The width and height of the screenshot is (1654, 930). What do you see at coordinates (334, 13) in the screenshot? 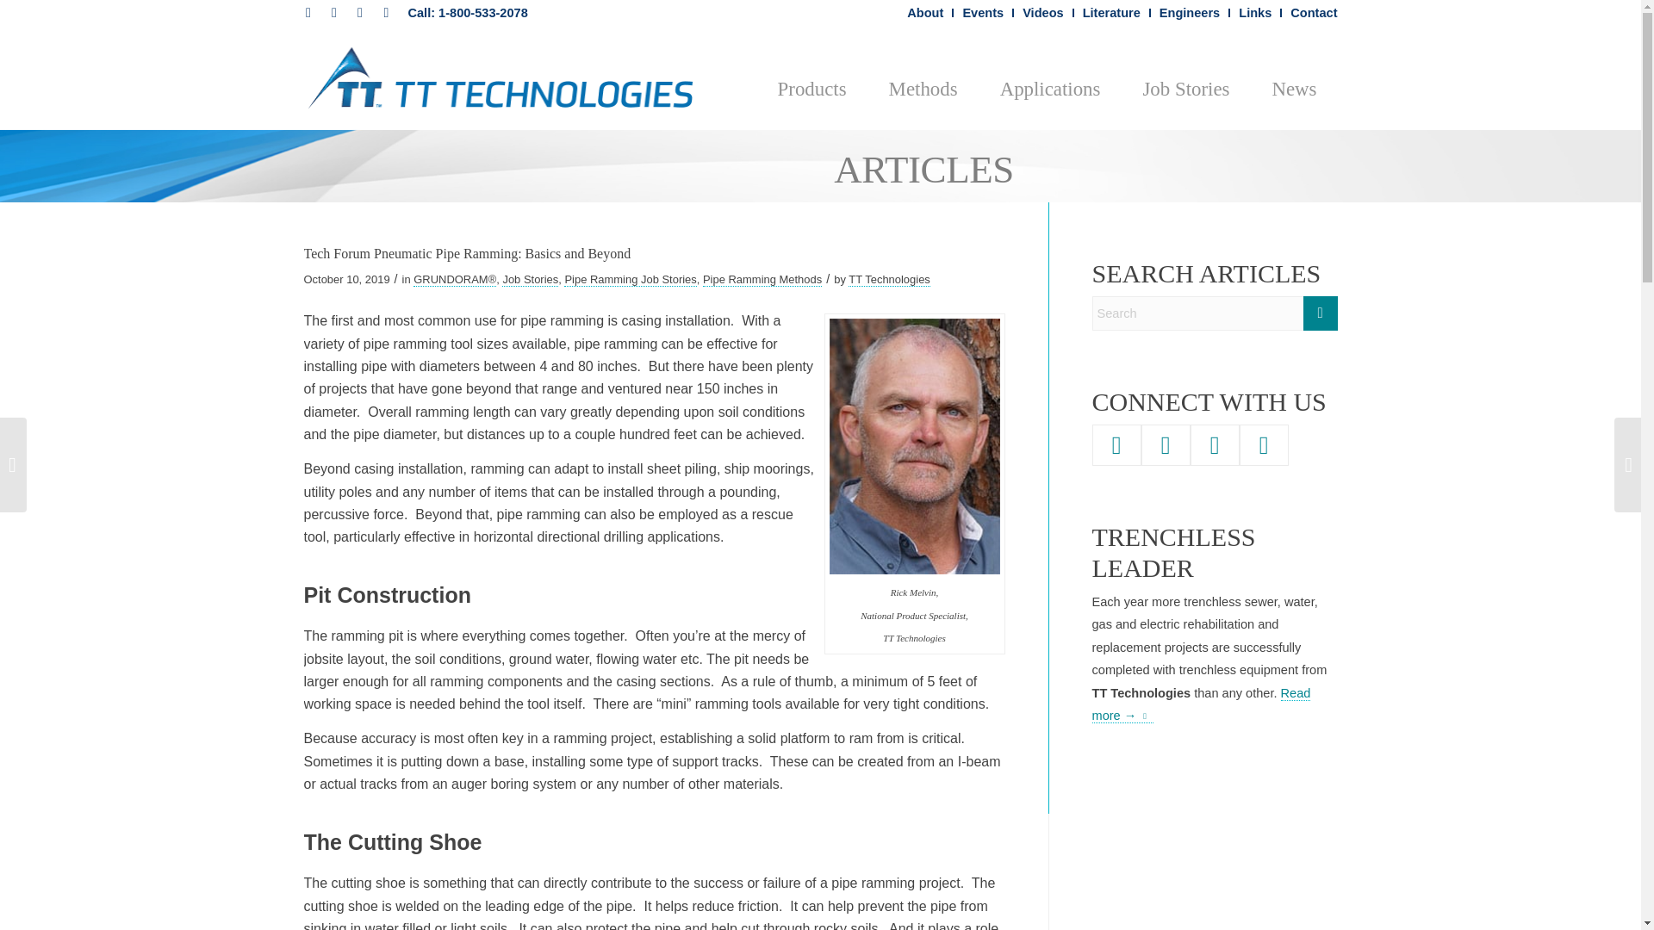
I see `X` at bounding box center [334, 13].